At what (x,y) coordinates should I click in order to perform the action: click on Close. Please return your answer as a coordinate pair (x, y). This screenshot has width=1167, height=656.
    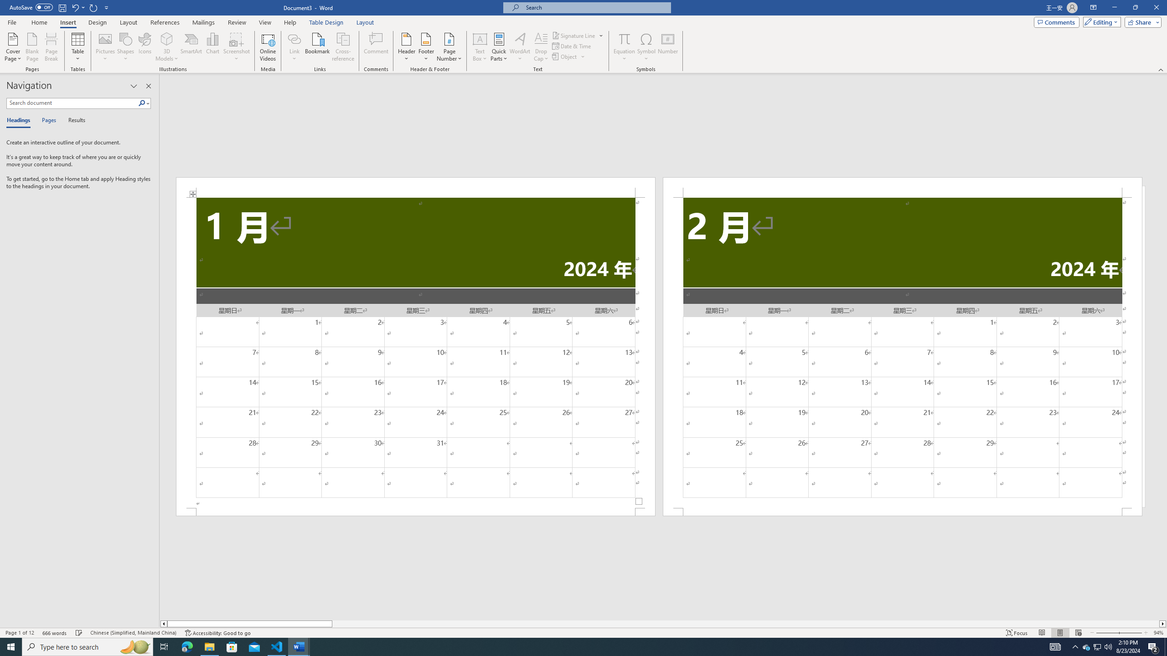
    Looking at the image, I should click on (1156, 8).